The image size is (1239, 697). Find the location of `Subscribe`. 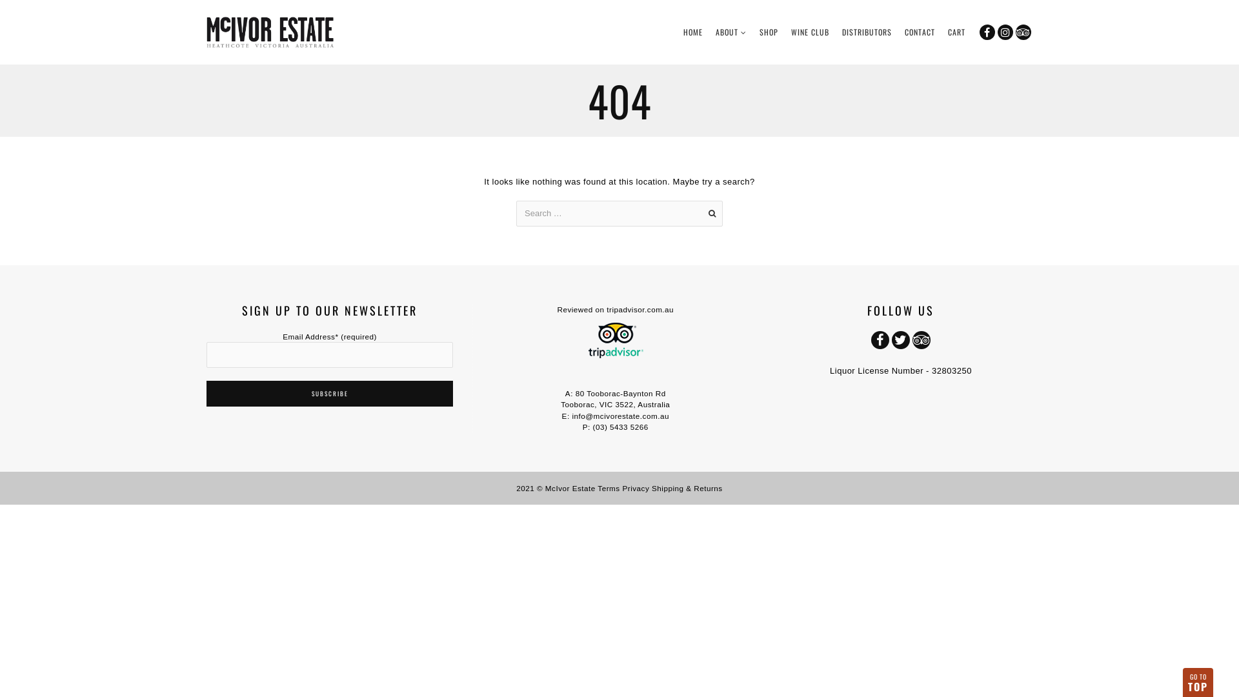

Subscribe is located at coordinates (330, 394).